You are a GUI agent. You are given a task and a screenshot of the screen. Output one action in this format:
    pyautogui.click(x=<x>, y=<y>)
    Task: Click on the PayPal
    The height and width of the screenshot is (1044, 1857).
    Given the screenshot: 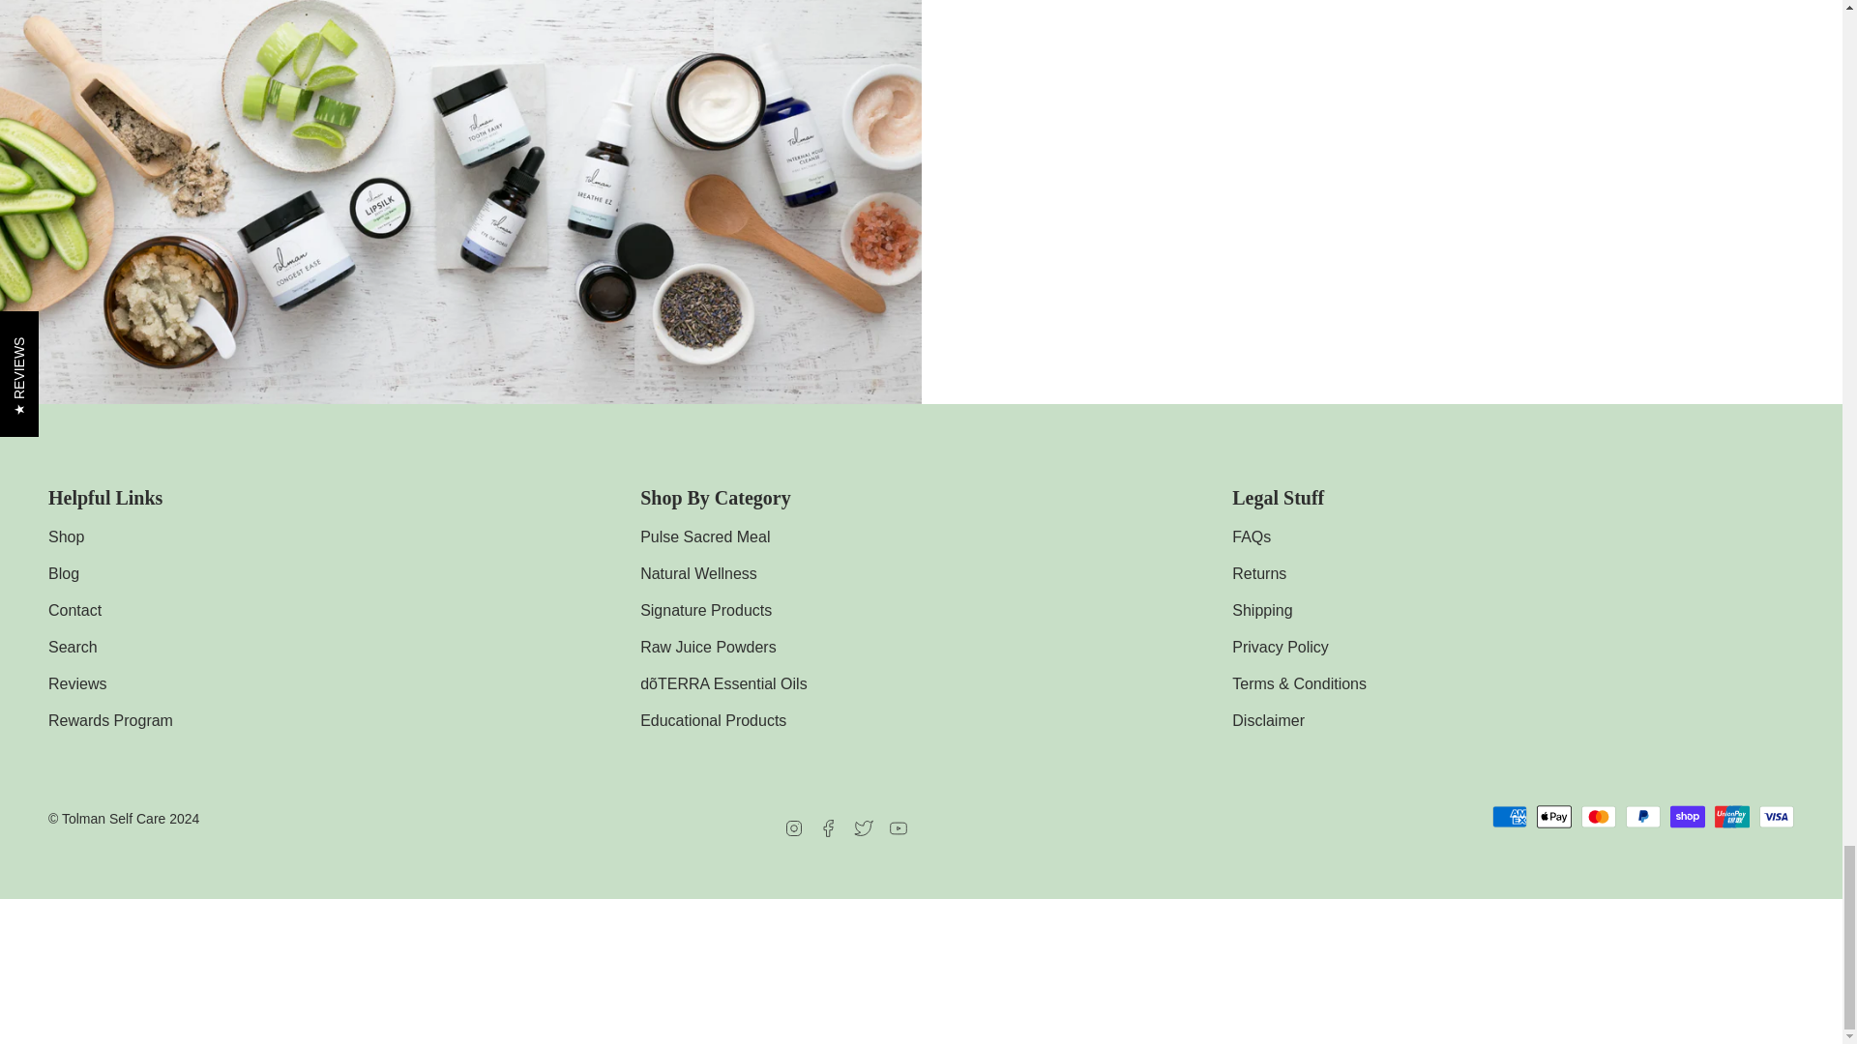 What is the action you would take?
    pyautogui.click(x=1642, y=816)
    